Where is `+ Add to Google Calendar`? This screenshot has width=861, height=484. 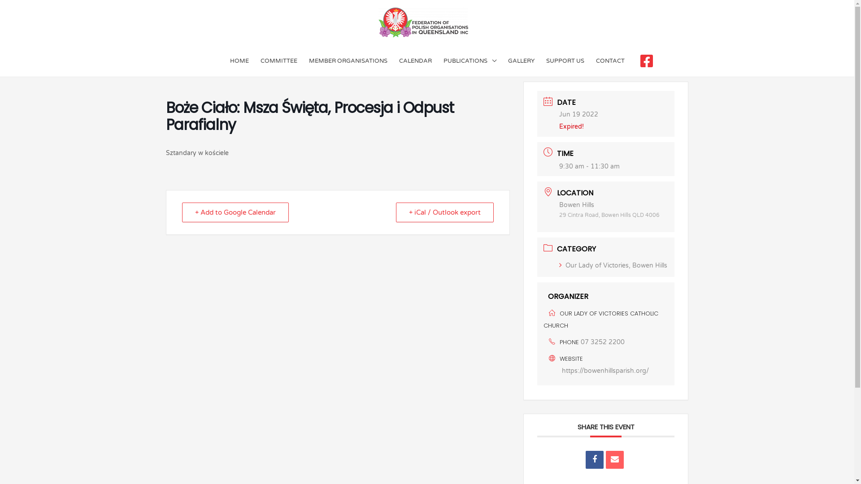 + Add to Google Calendar is located at coordinates (235, 212).